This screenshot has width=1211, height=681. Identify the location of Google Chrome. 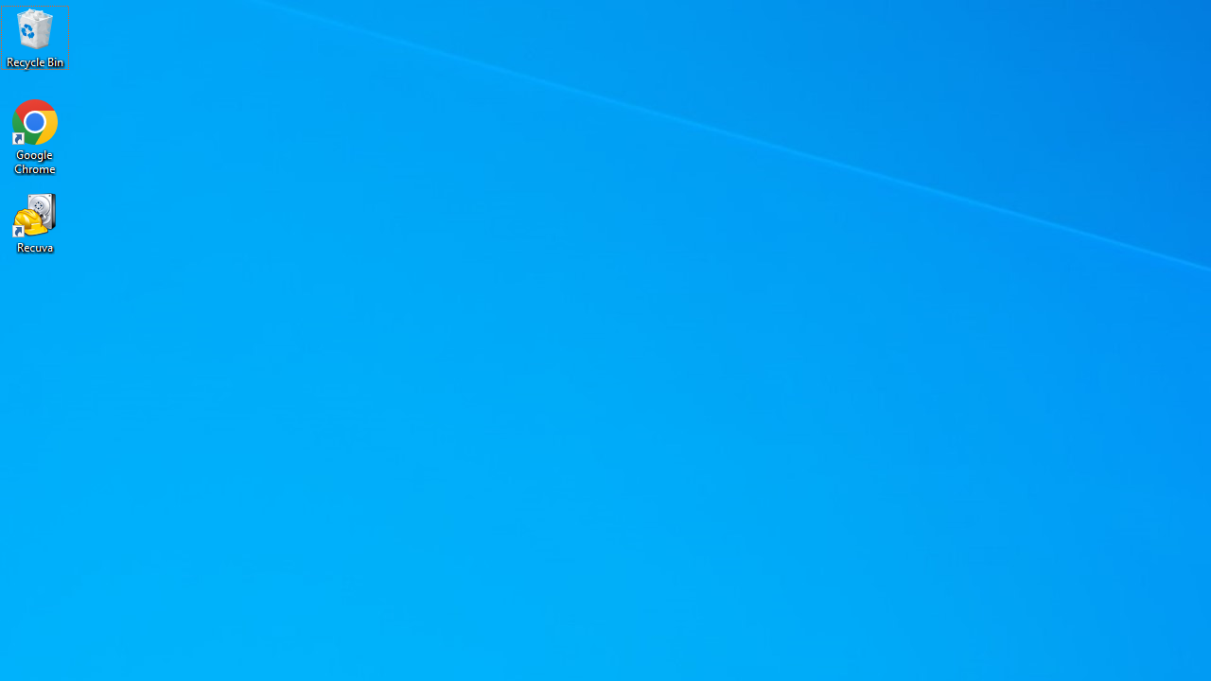
(35, 136).